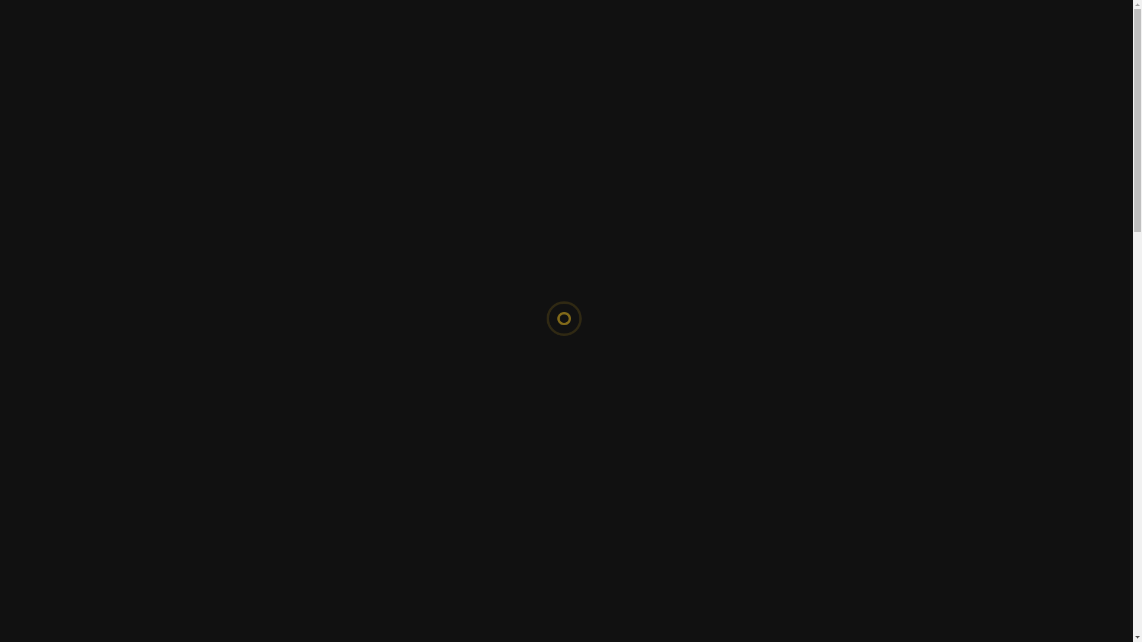  What do you see at coordinates (585, 58) in the screenshot?
I see `What We Do` at bounding box center [585, 58].